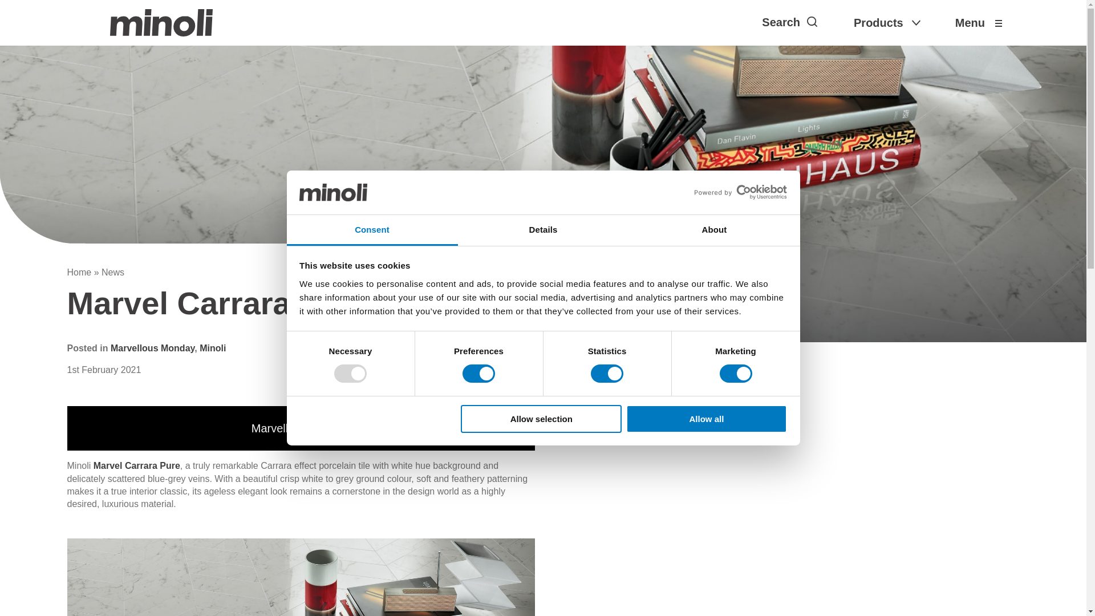  What do you see at coordinates (714, 230) in the screenshot?
I see `About` at bounding box center [714, 230].